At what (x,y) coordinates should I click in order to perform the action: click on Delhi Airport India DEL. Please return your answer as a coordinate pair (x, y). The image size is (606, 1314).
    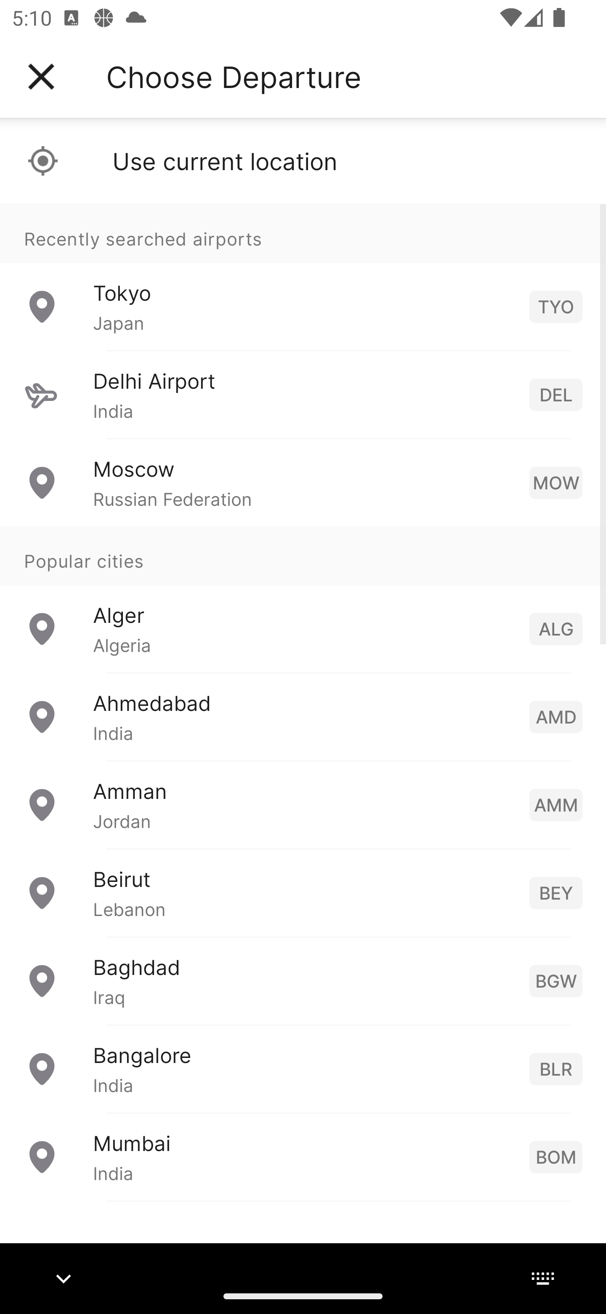
    Looking at the image, I should click on (303, 395).